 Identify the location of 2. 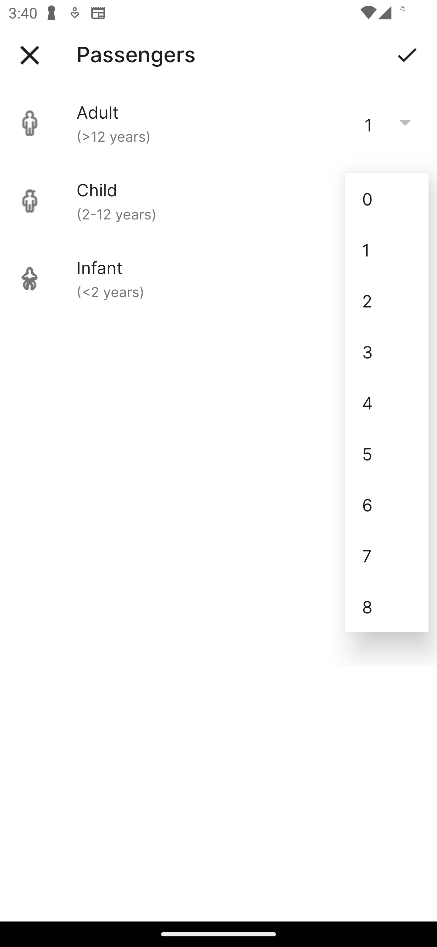
(387, 301).